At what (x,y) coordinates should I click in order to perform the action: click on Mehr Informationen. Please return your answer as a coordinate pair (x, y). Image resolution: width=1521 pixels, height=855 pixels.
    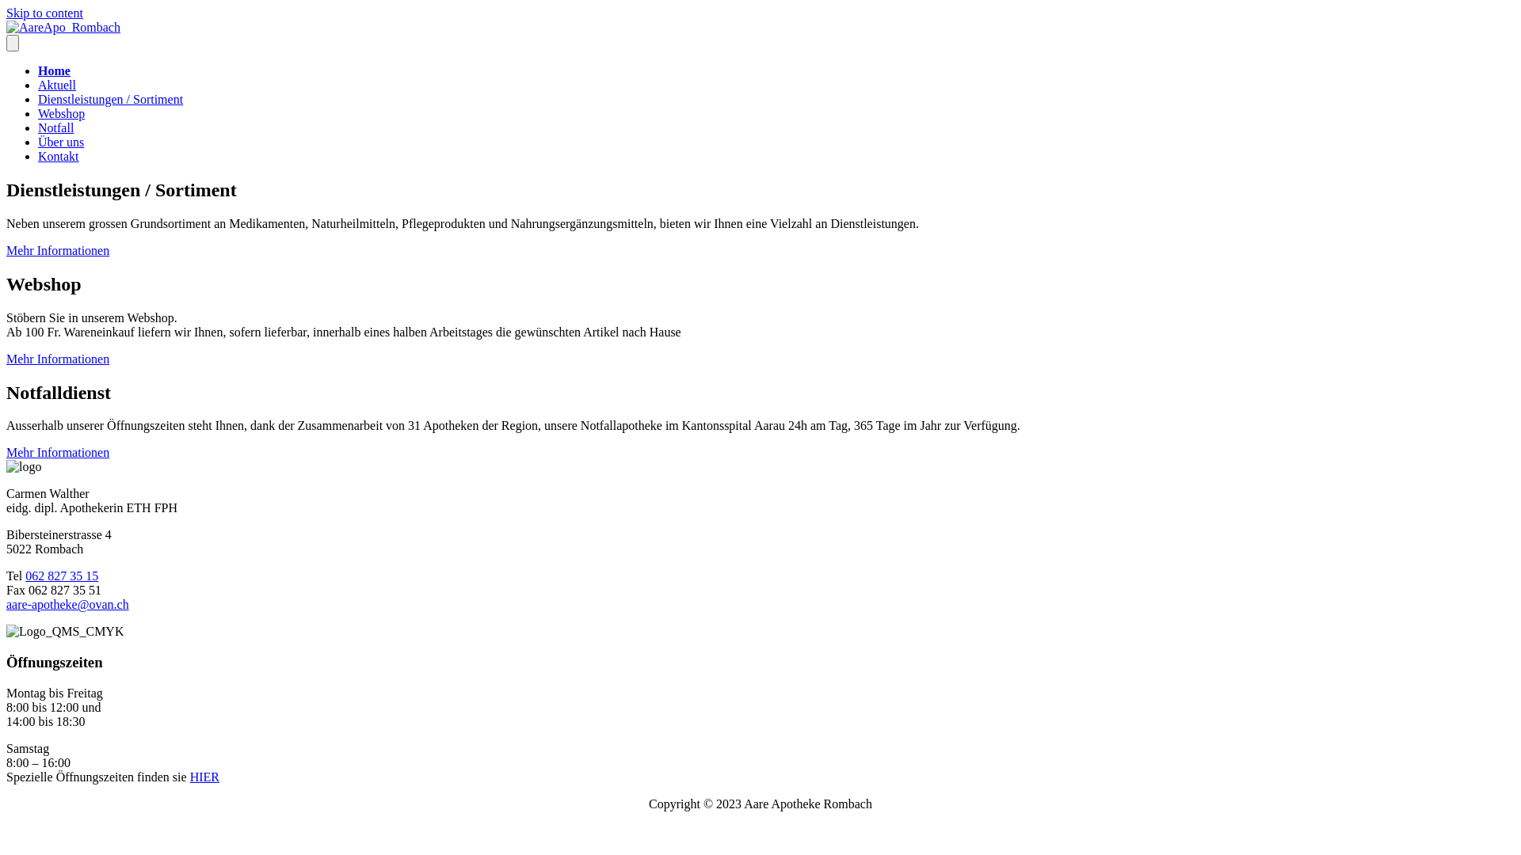
    Looking at the image, I should click on (58, 453).